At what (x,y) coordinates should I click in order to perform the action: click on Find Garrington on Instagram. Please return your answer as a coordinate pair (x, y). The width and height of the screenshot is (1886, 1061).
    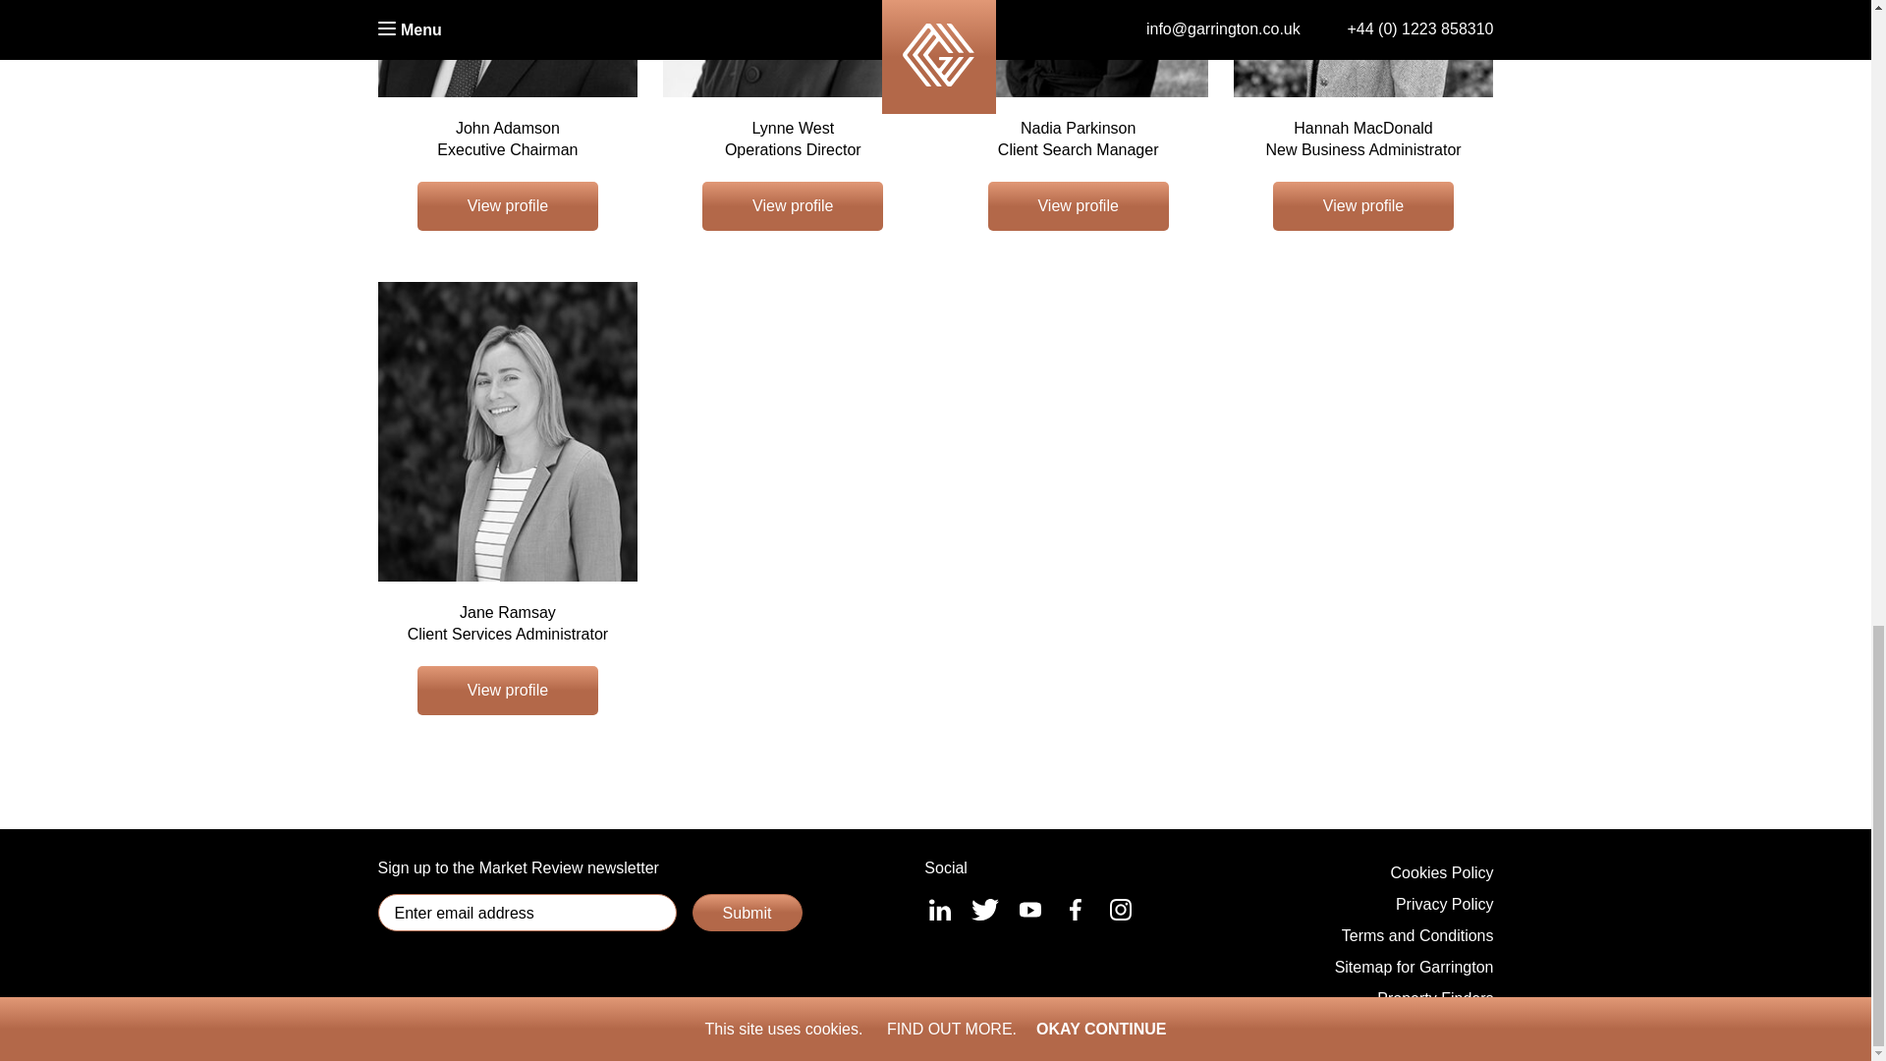
    Looking at the image, I should click on (1121, 910).